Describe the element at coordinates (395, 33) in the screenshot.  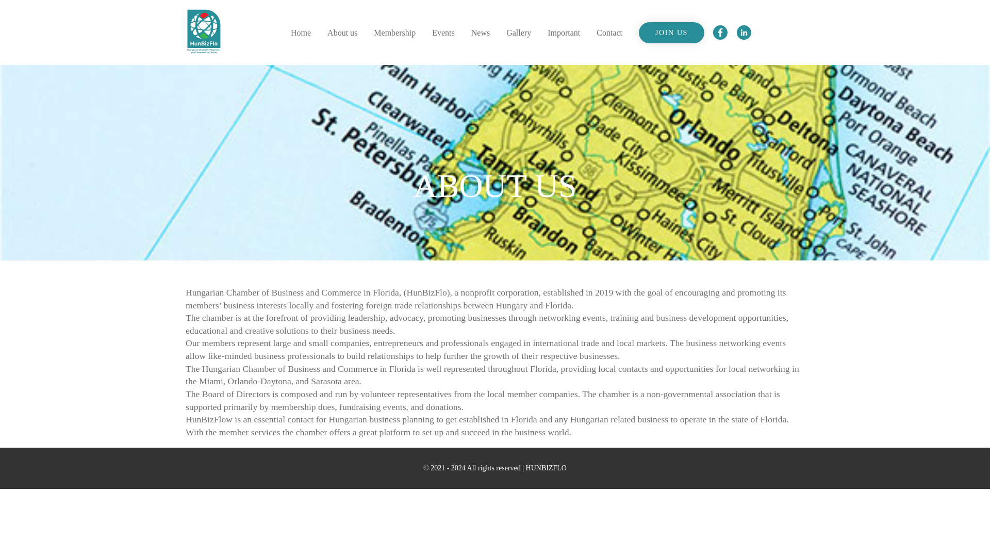
I see `Membership` at that location.